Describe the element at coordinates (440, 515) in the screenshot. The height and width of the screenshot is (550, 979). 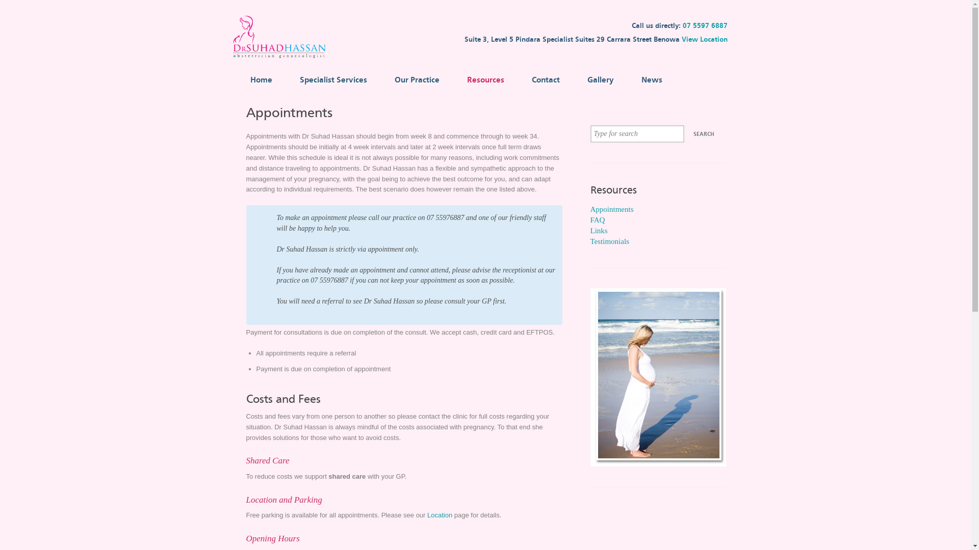
I see `Location` at that location.